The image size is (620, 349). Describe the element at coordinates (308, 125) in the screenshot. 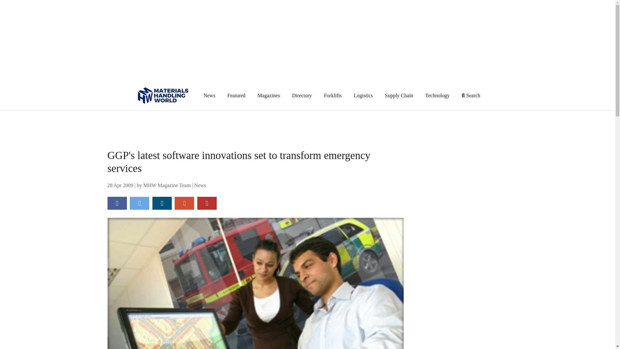

I see `3rd party ad content` at that location.